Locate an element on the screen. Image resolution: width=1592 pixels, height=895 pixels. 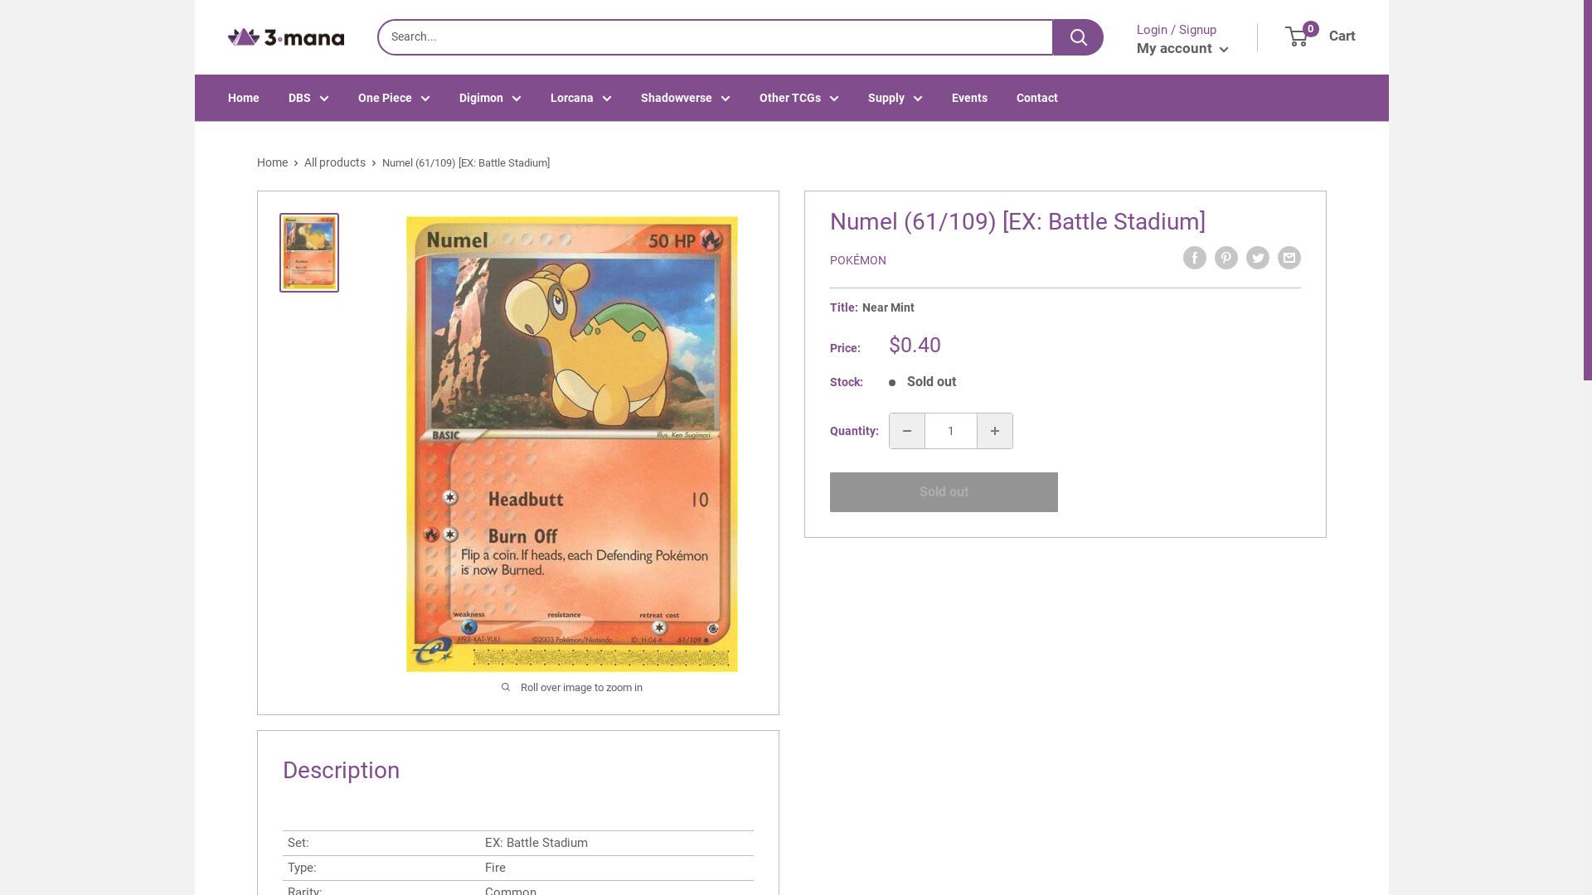
GMD is located at coordinates (269, 447).